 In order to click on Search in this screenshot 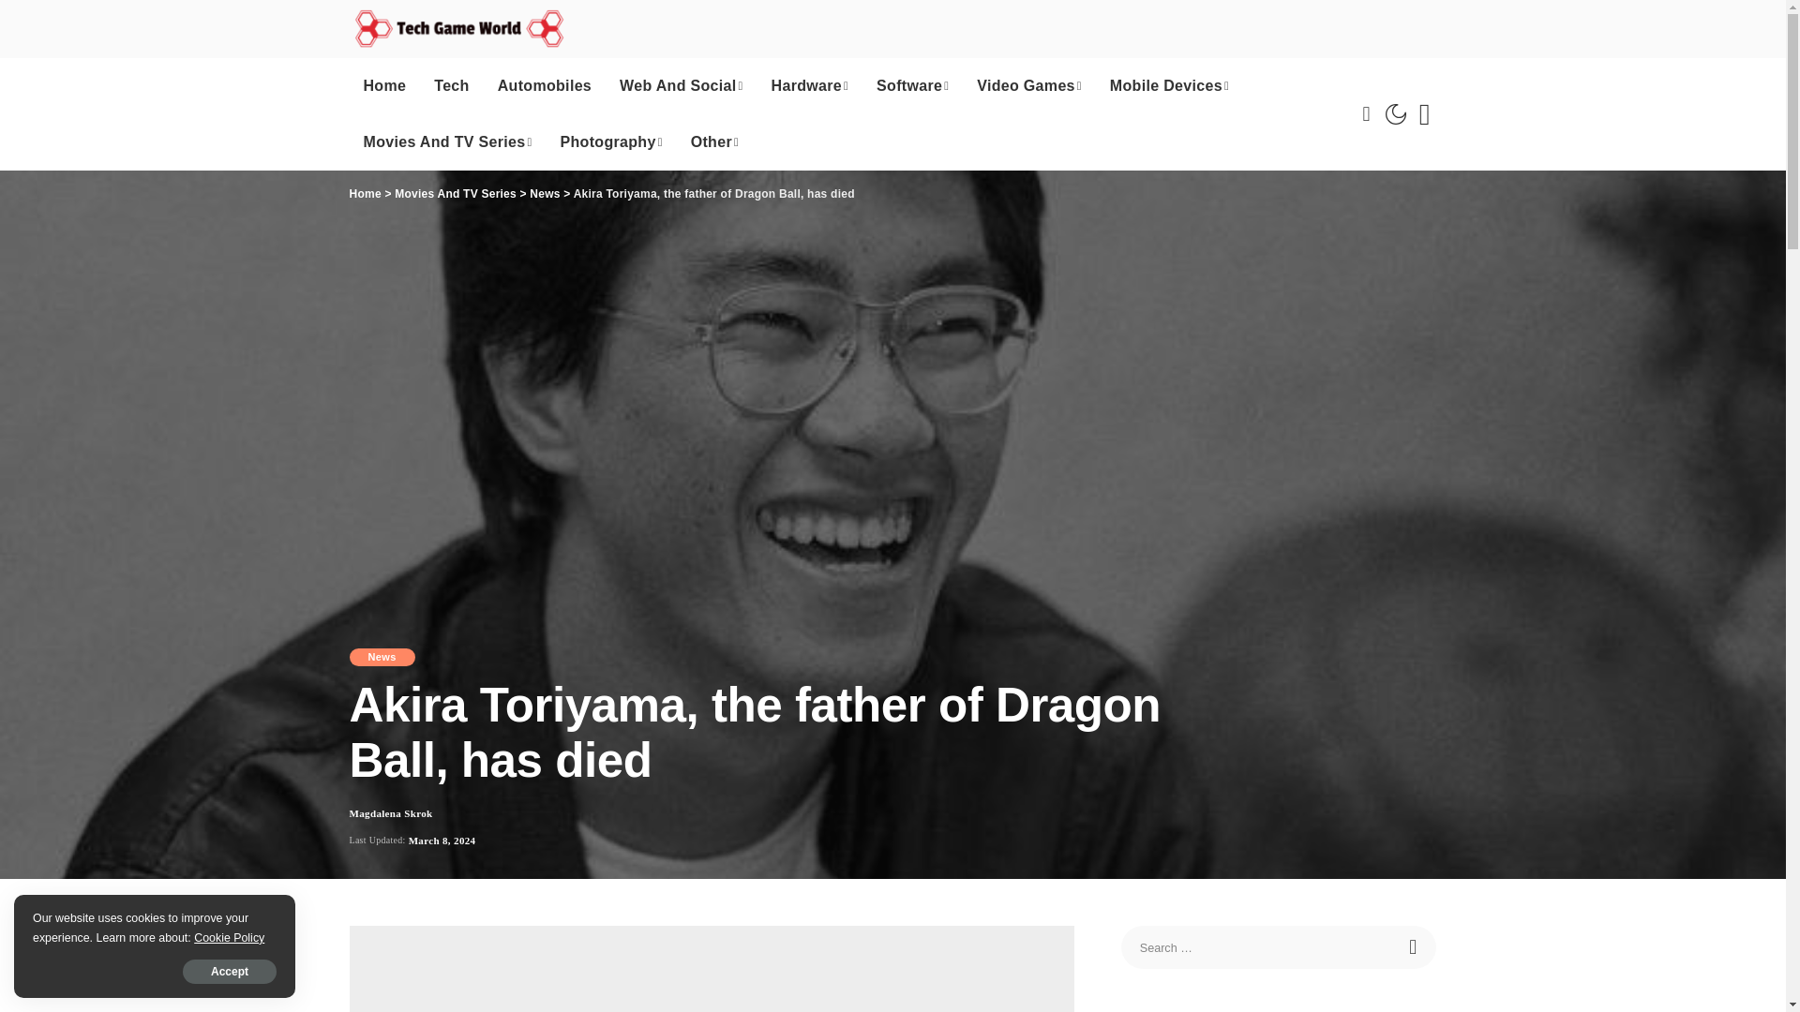, I will do `click(1415, 946)`.